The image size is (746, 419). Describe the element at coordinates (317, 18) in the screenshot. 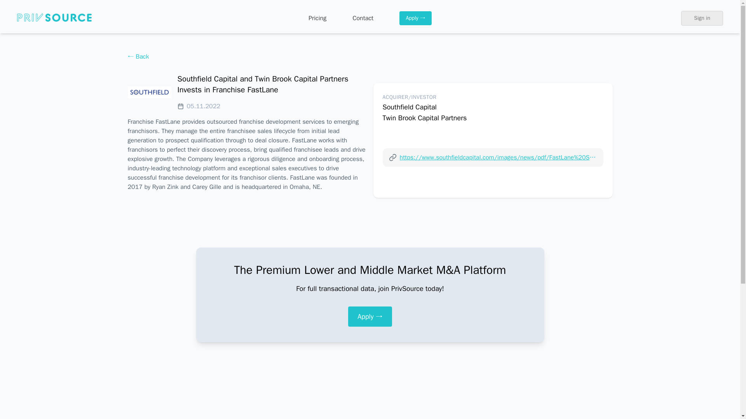

I see `Pricing` at that location.